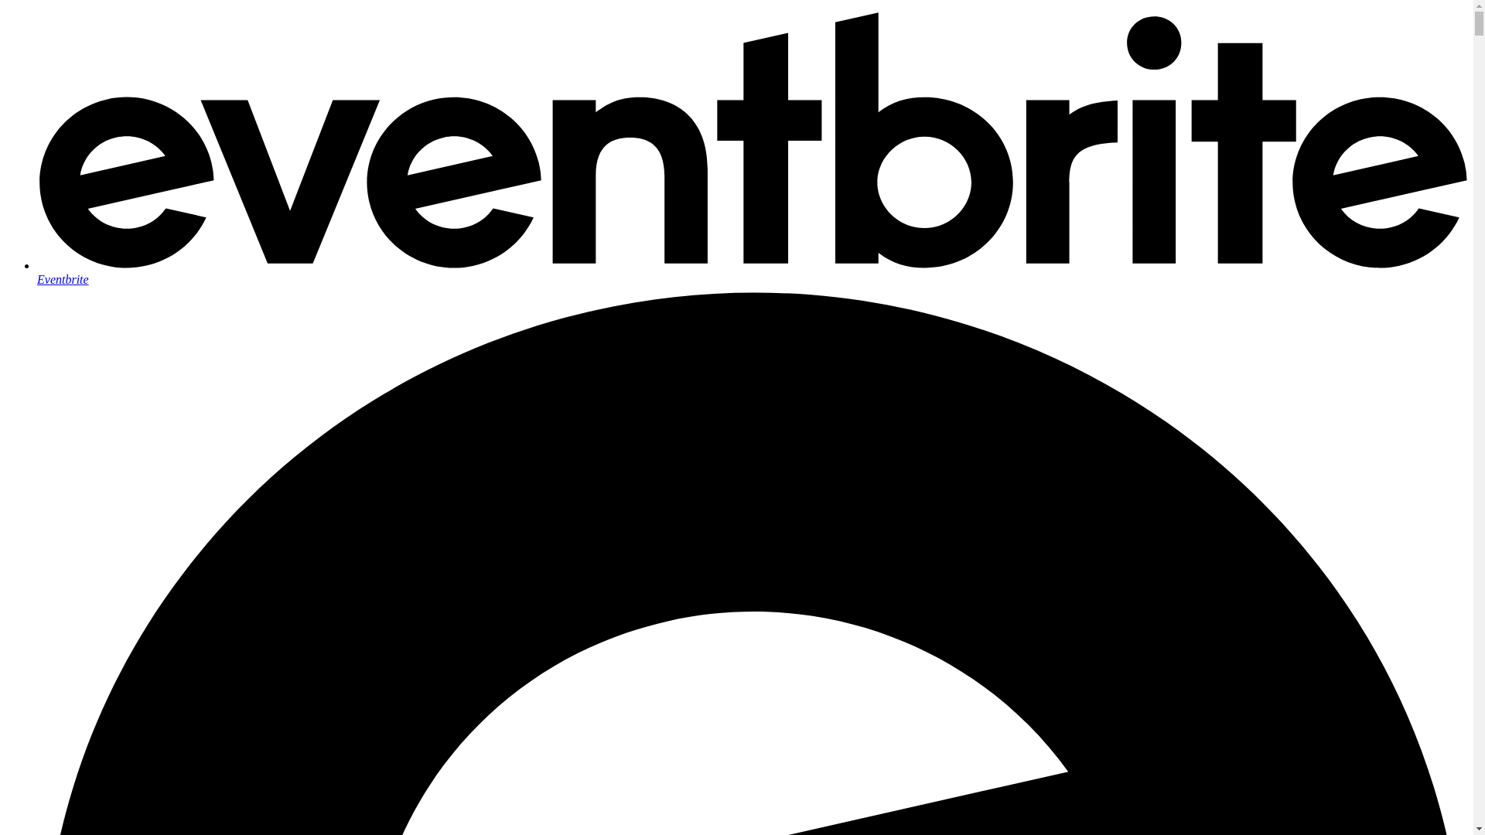  I want to click on Eventbrite, so click(752, 272).